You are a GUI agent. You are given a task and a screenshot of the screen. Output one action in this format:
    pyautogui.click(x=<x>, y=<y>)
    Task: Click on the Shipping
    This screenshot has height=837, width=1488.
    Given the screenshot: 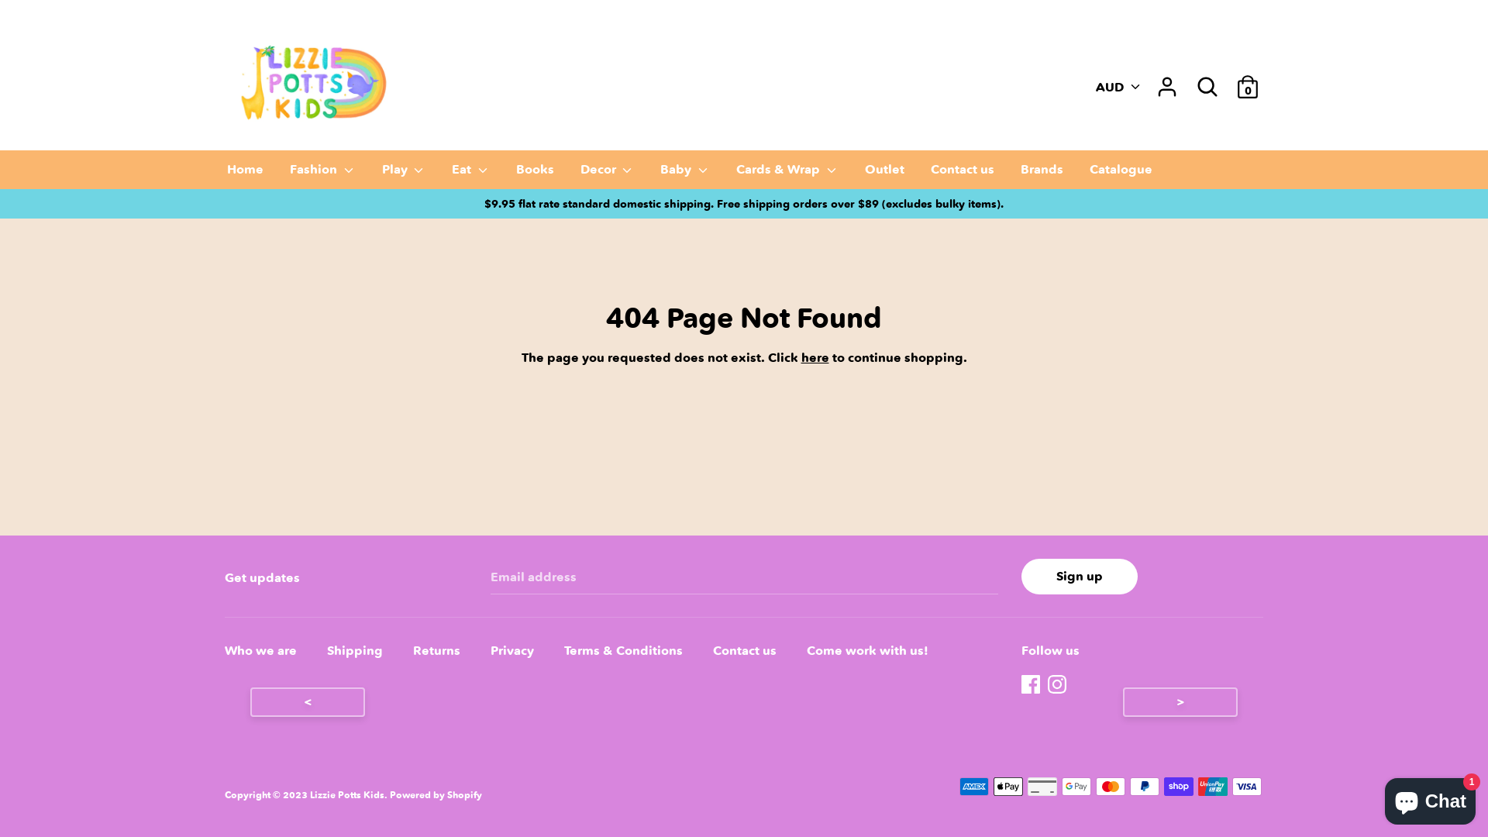 What is the action you would take?
    pyautogui.click(x=363, y=653)
    